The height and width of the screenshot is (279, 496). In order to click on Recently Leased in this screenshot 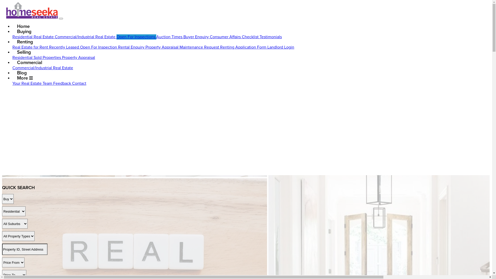, I will do `click(65, 47)`.